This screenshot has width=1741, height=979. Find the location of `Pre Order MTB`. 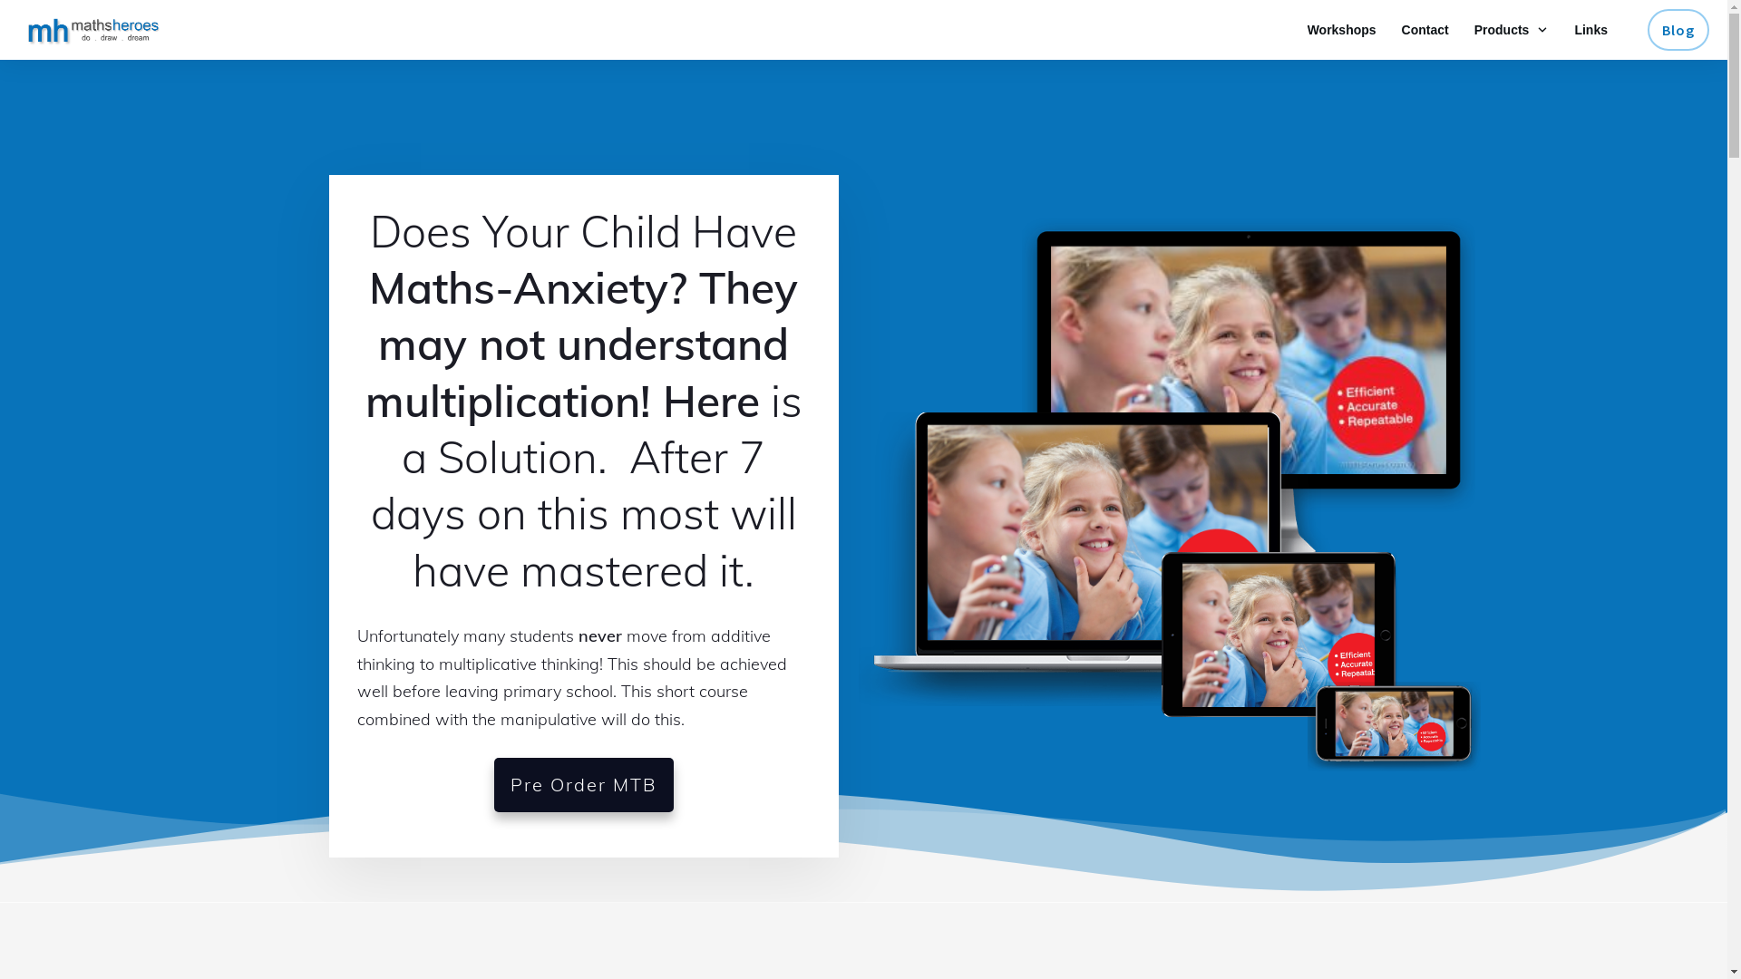

Pre Order MTB is located at coordinates (584, 785).